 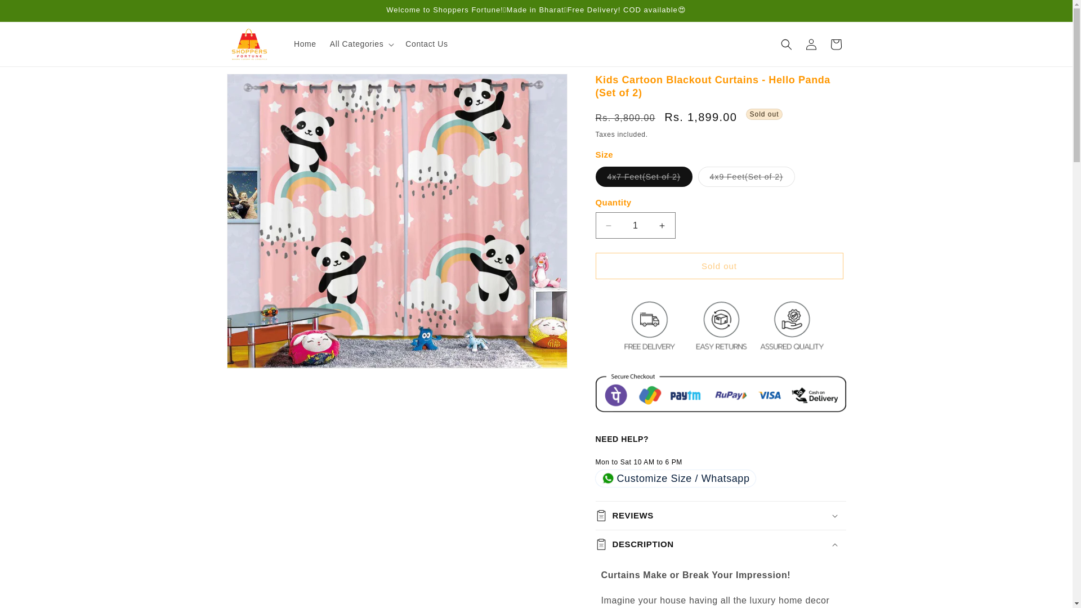 I want to click on Log in, so click(x=811, y=44).